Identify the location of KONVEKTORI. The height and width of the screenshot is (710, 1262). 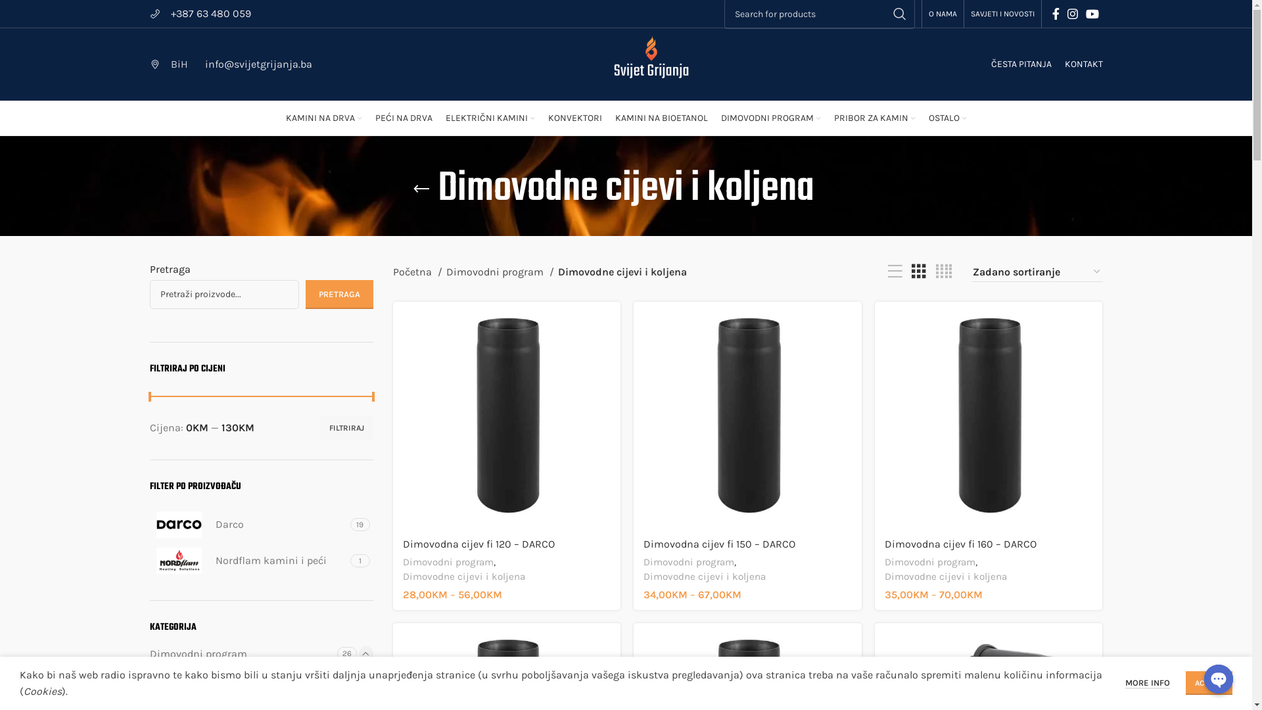
(575, 118).